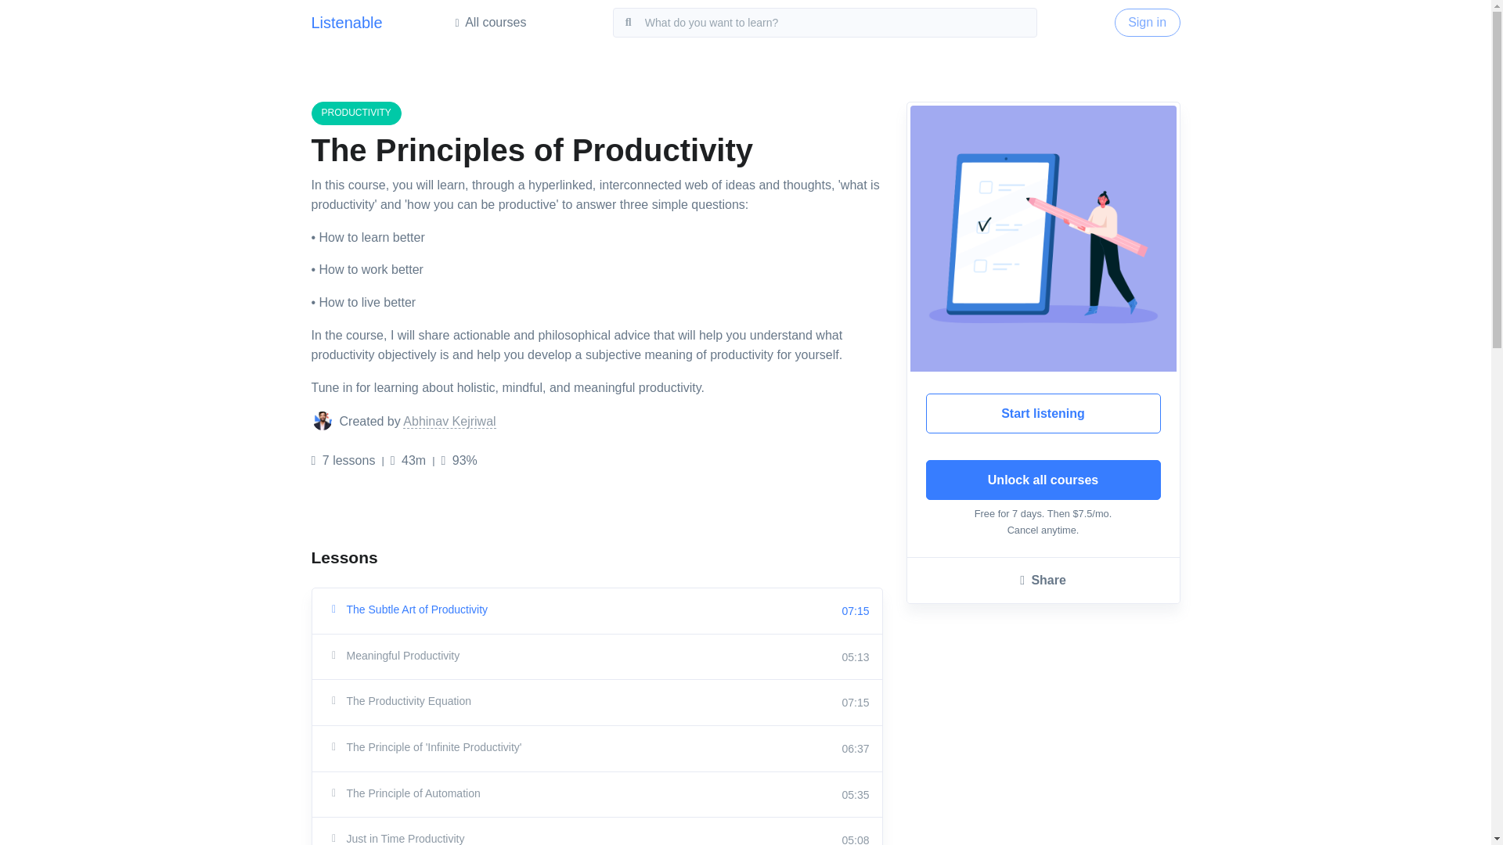 This screenshot has height=845, width=1503. I want to click on The Principle of Automation, so click(513, 793).